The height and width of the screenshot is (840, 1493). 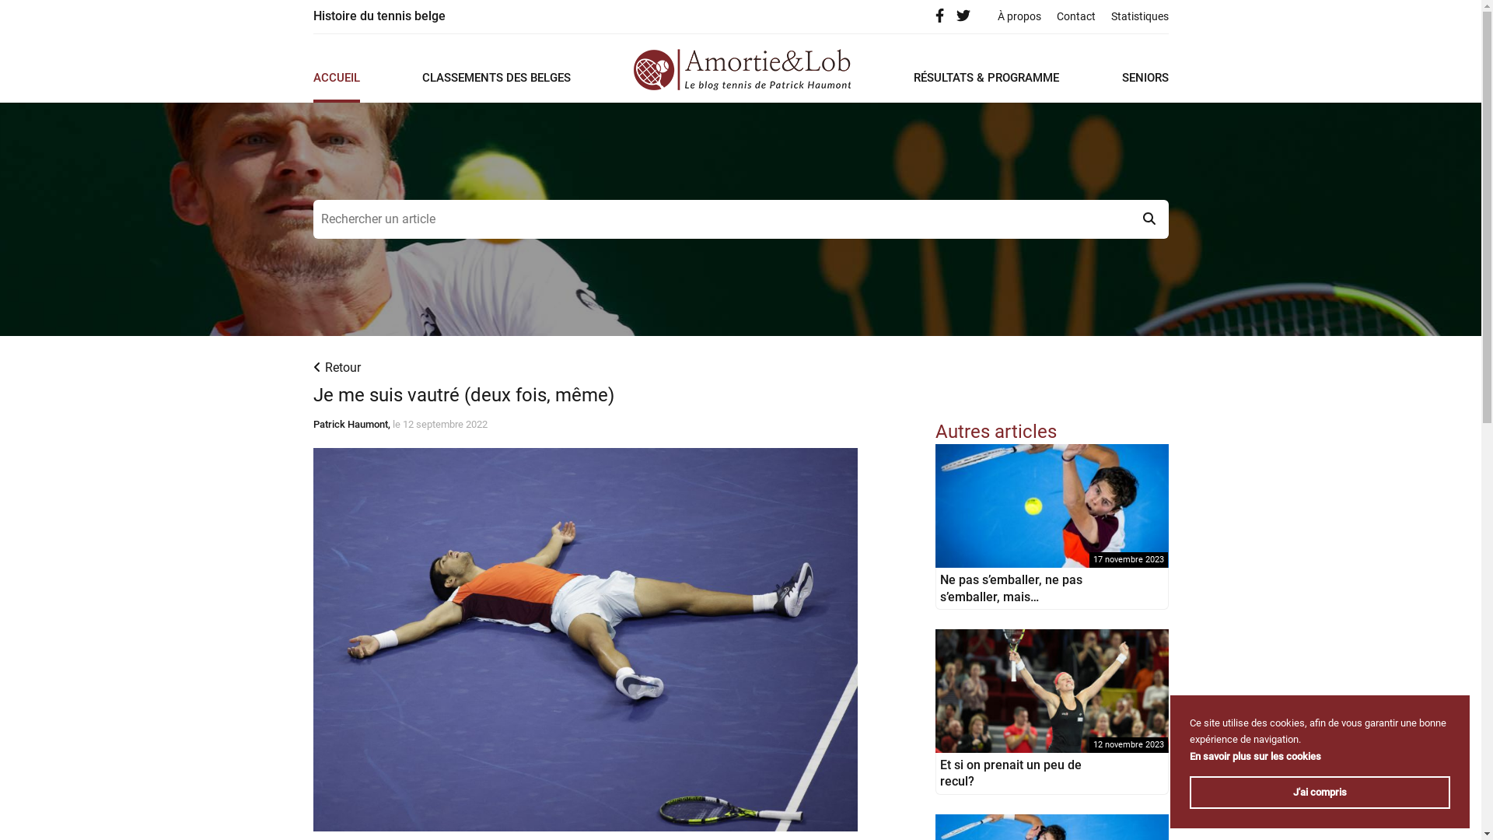 What do you see at coordinates (742, 70) in the screenshot?
I see `Amortie & Lob` at bounding box center [742, 70].